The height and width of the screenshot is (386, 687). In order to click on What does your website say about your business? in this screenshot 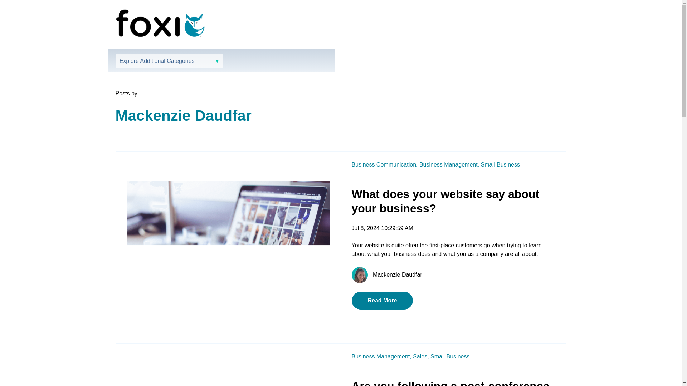, I will do `click(445, 201)`.